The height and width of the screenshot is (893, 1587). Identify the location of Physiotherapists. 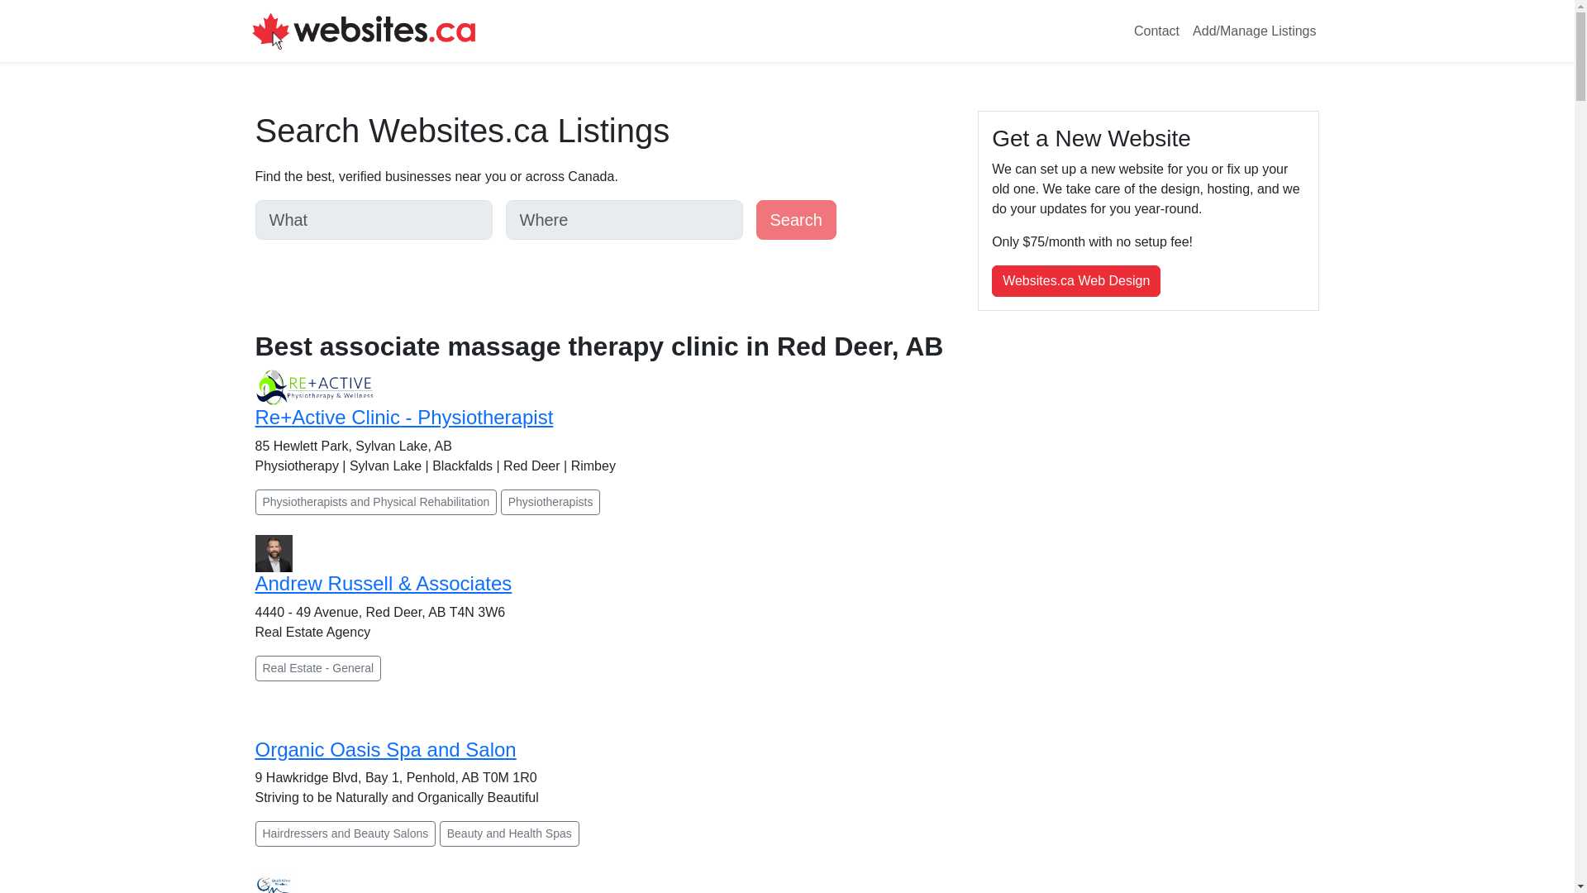
(550, 502).